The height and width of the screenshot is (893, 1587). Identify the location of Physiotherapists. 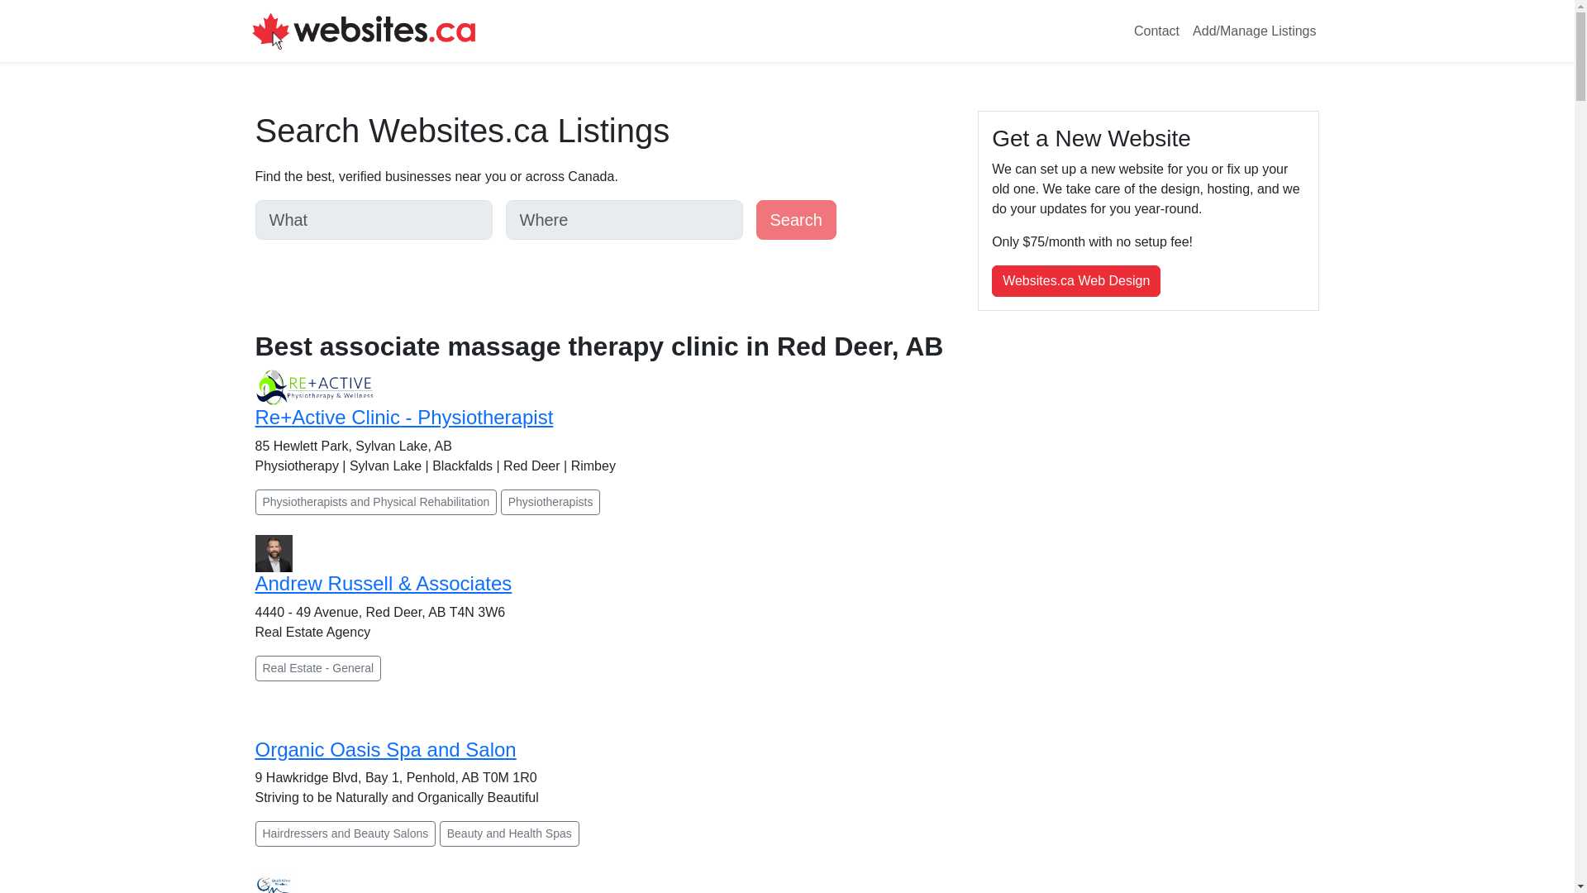
(550, 502).